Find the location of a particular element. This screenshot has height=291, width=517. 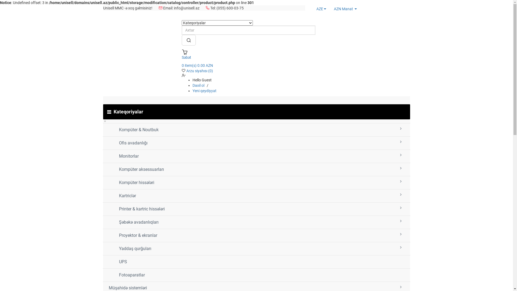

AZN Manat   is located at coordinates (345, 9).